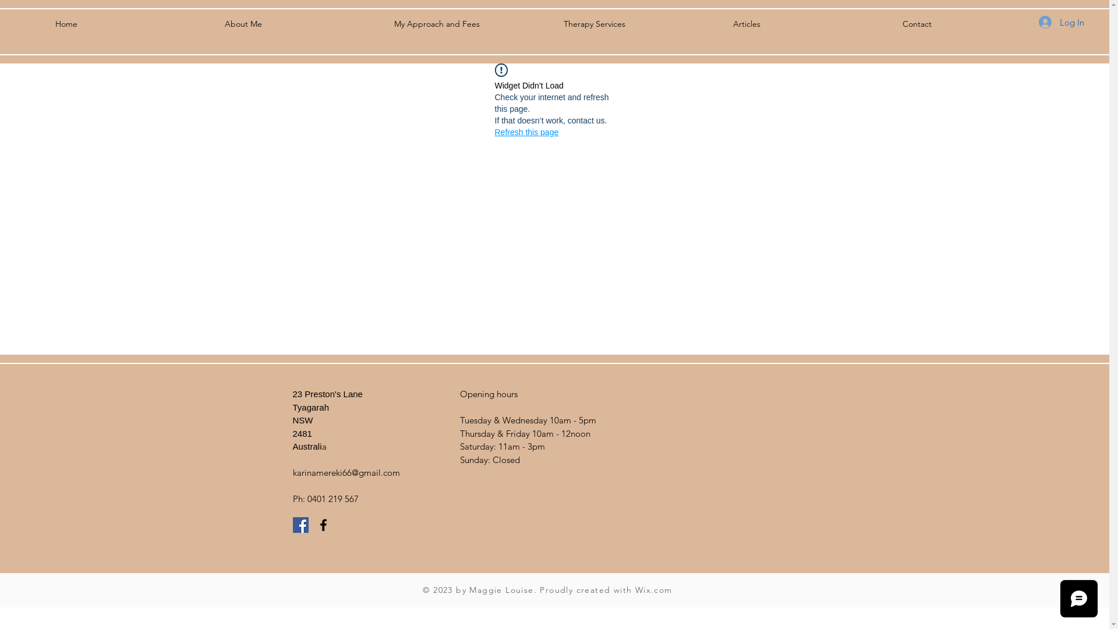 The image size is (1118, 629). Describe the element at coordinates (654, 590) in the screenshot. I see `Wix.com` at that location.